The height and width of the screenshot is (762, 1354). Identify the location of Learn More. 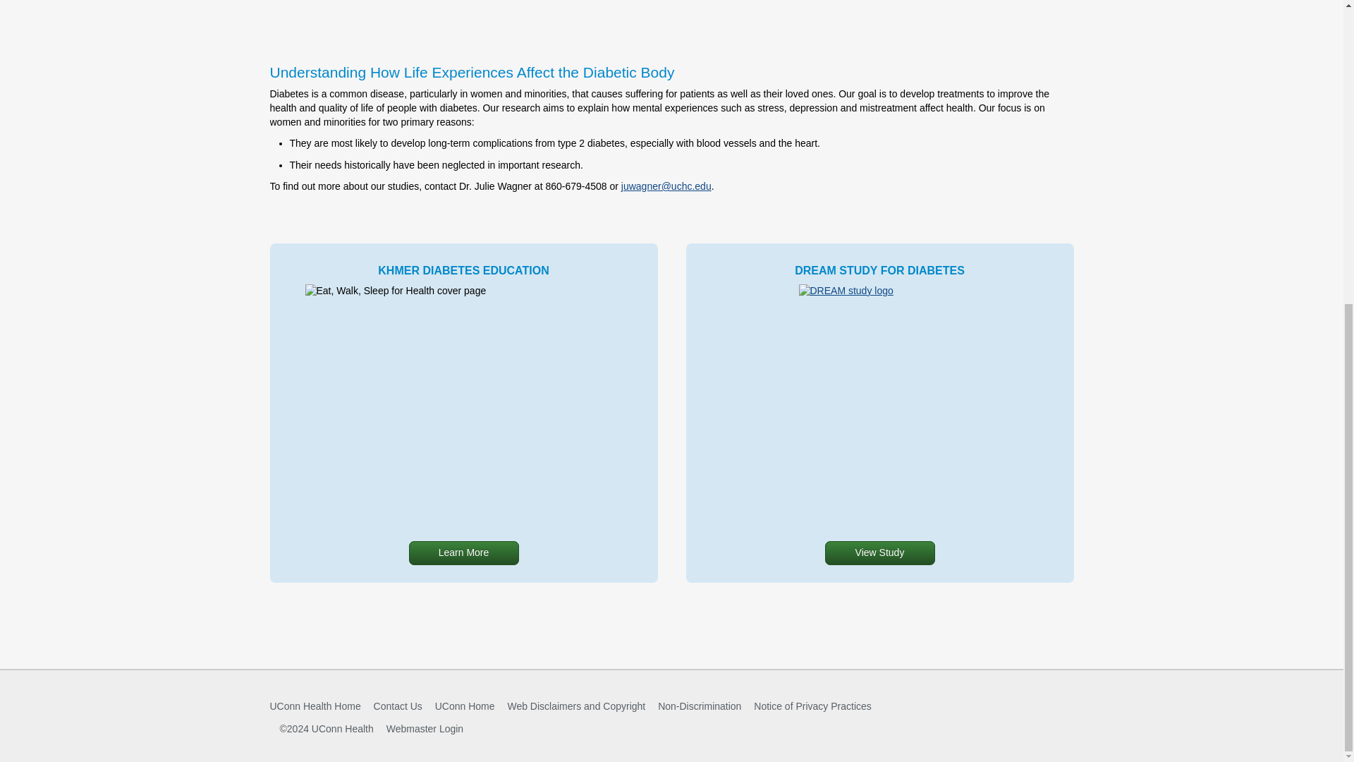
(463, 553).